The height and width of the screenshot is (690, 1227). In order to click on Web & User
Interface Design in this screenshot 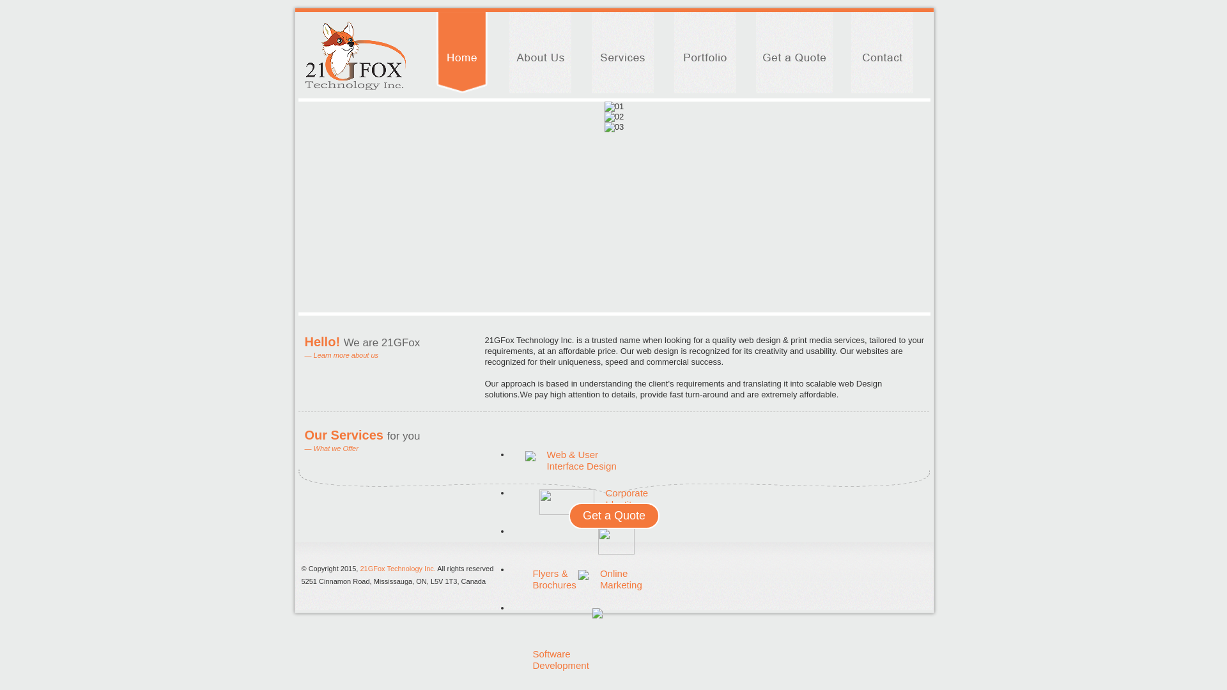, I will do `click(582, 460)`.